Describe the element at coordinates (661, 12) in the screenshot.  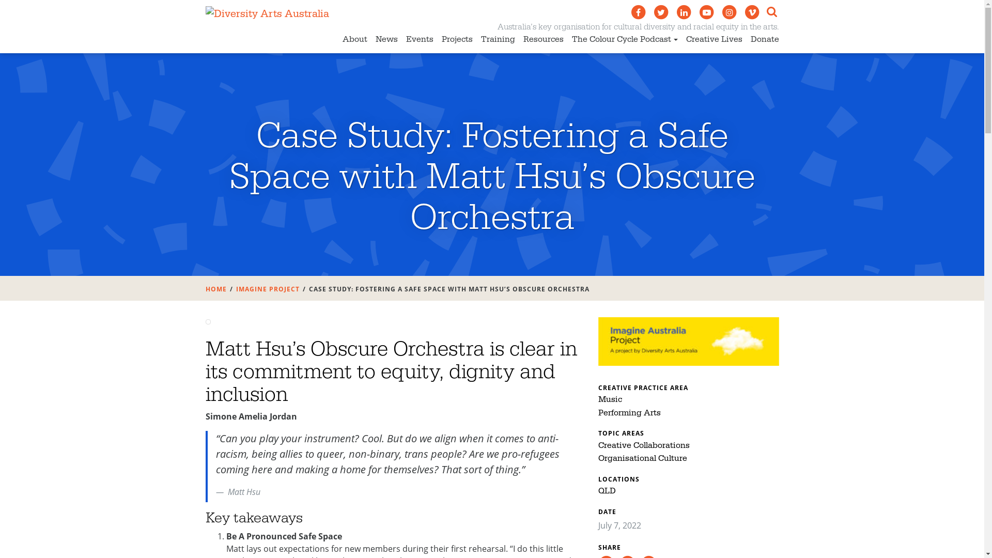
I see `Diversity Arts Australia on Twitter` at that location.